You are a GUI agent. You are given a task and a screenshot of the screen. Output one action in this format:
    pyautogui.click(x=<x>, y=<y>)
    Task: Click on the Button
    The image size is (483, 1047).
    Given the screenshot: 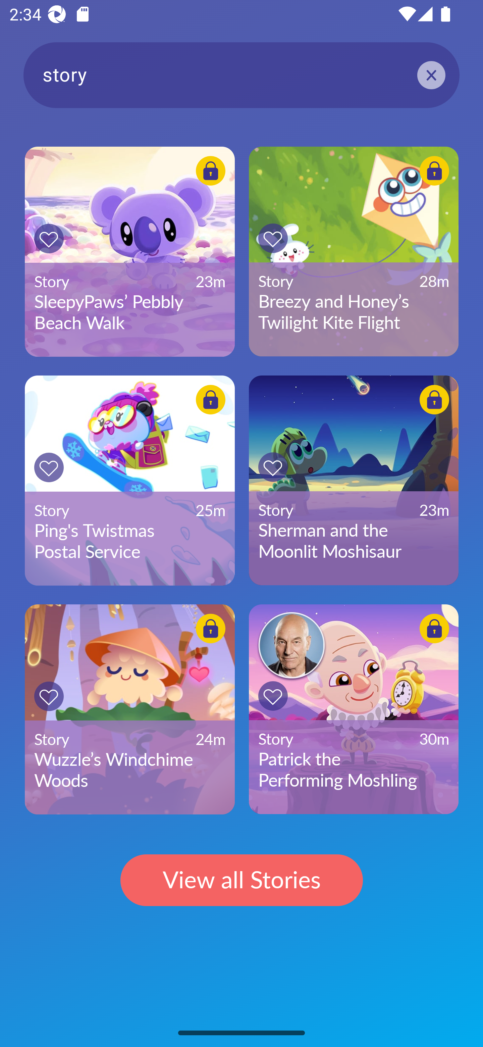 What is the action you would take?
    pyautogui.click(x=434, y=170)
    